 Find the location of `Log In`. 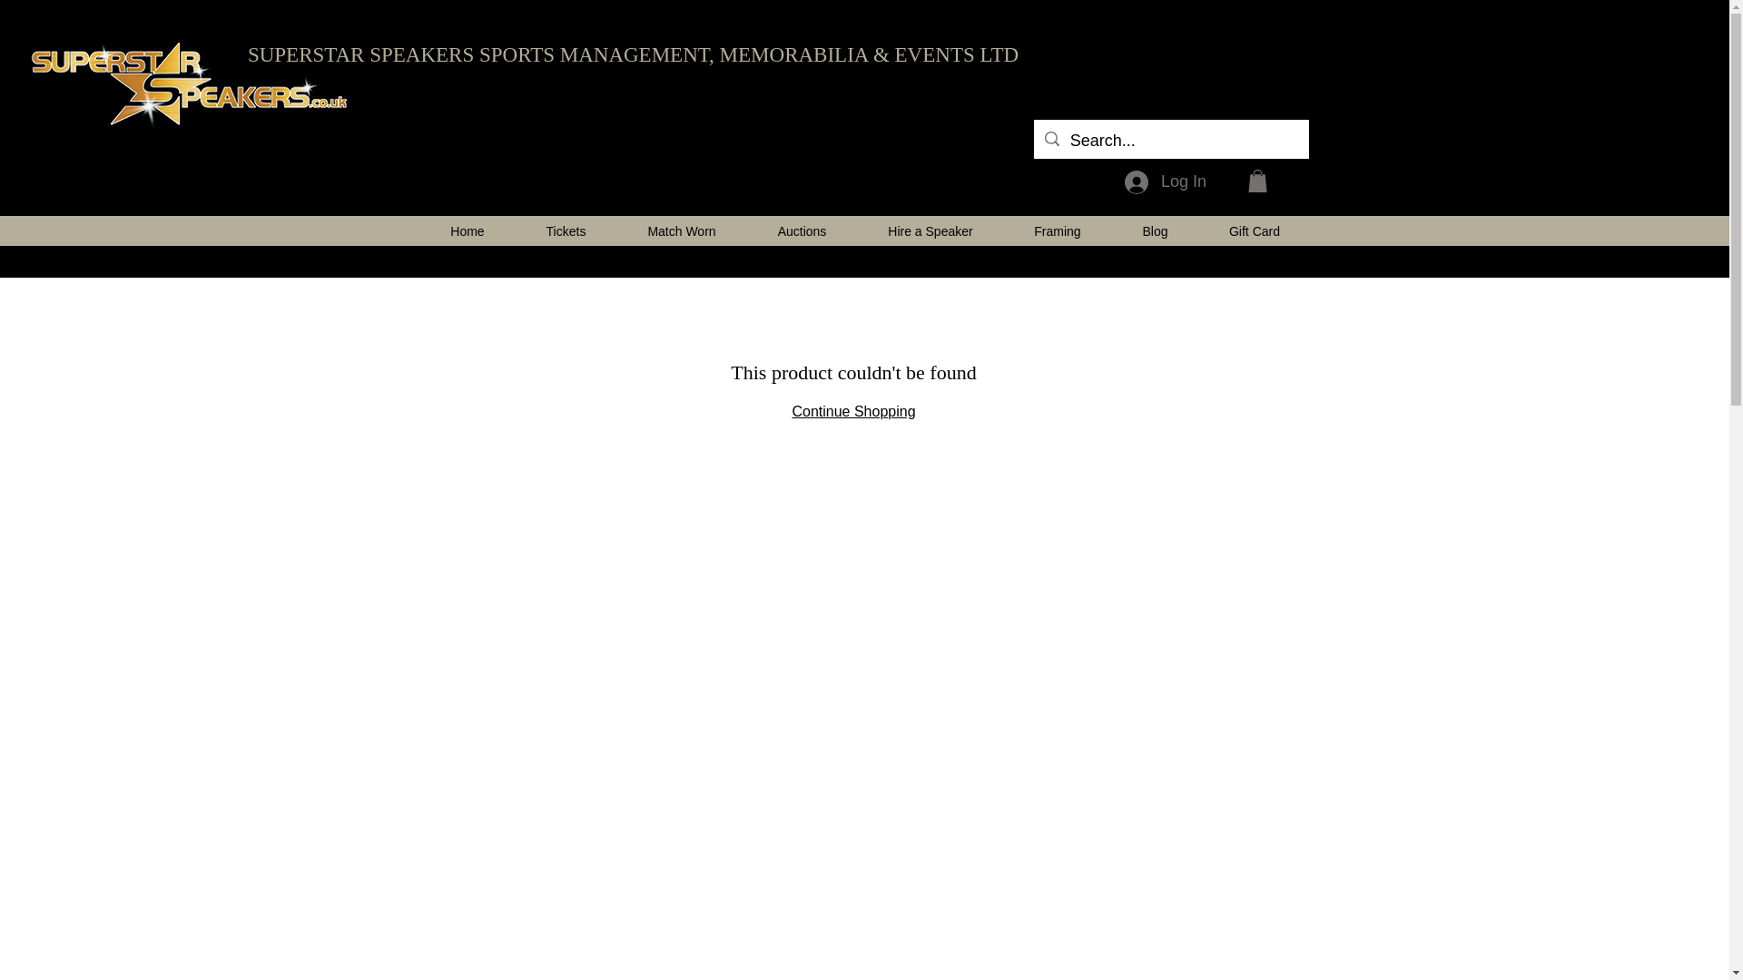

Log In is located at coordinates (1165, 181).